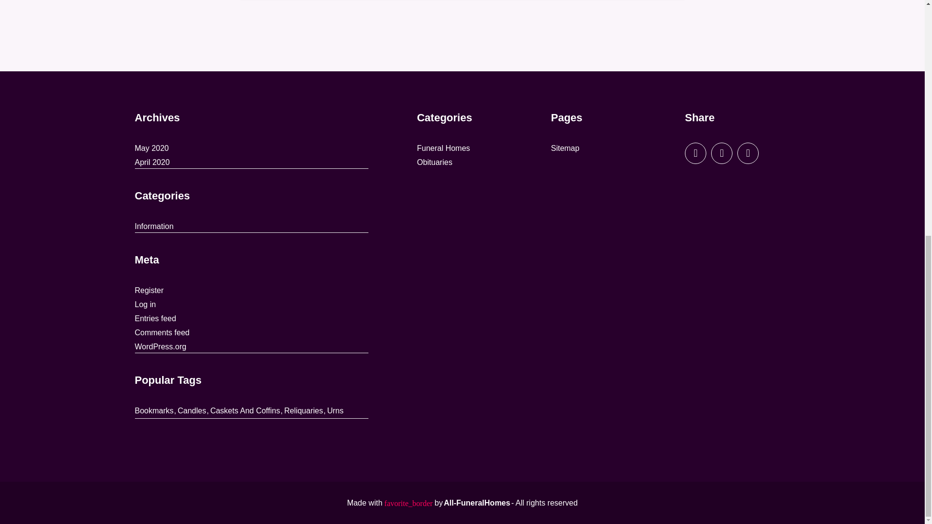 This screenshot has width=932, height=524. Describe the element at coordinates (162, 332) in the screenshot. I see `Comments feed` at that location.